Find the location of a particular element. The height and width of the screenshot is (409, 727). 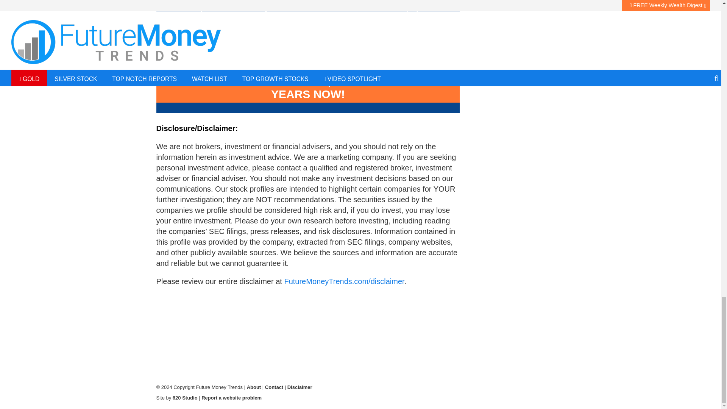

About is located at coordinates (254, 387).